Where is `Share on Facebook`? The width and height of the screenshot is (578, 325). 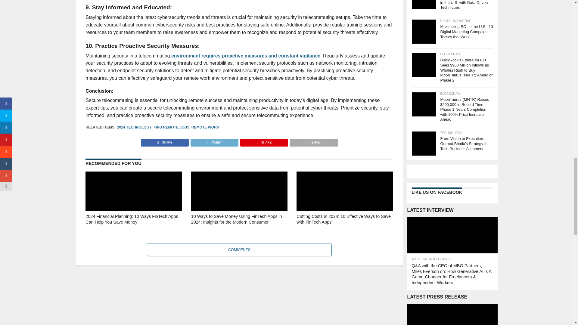 Share on Facebook is located at coordinates (165, 141).